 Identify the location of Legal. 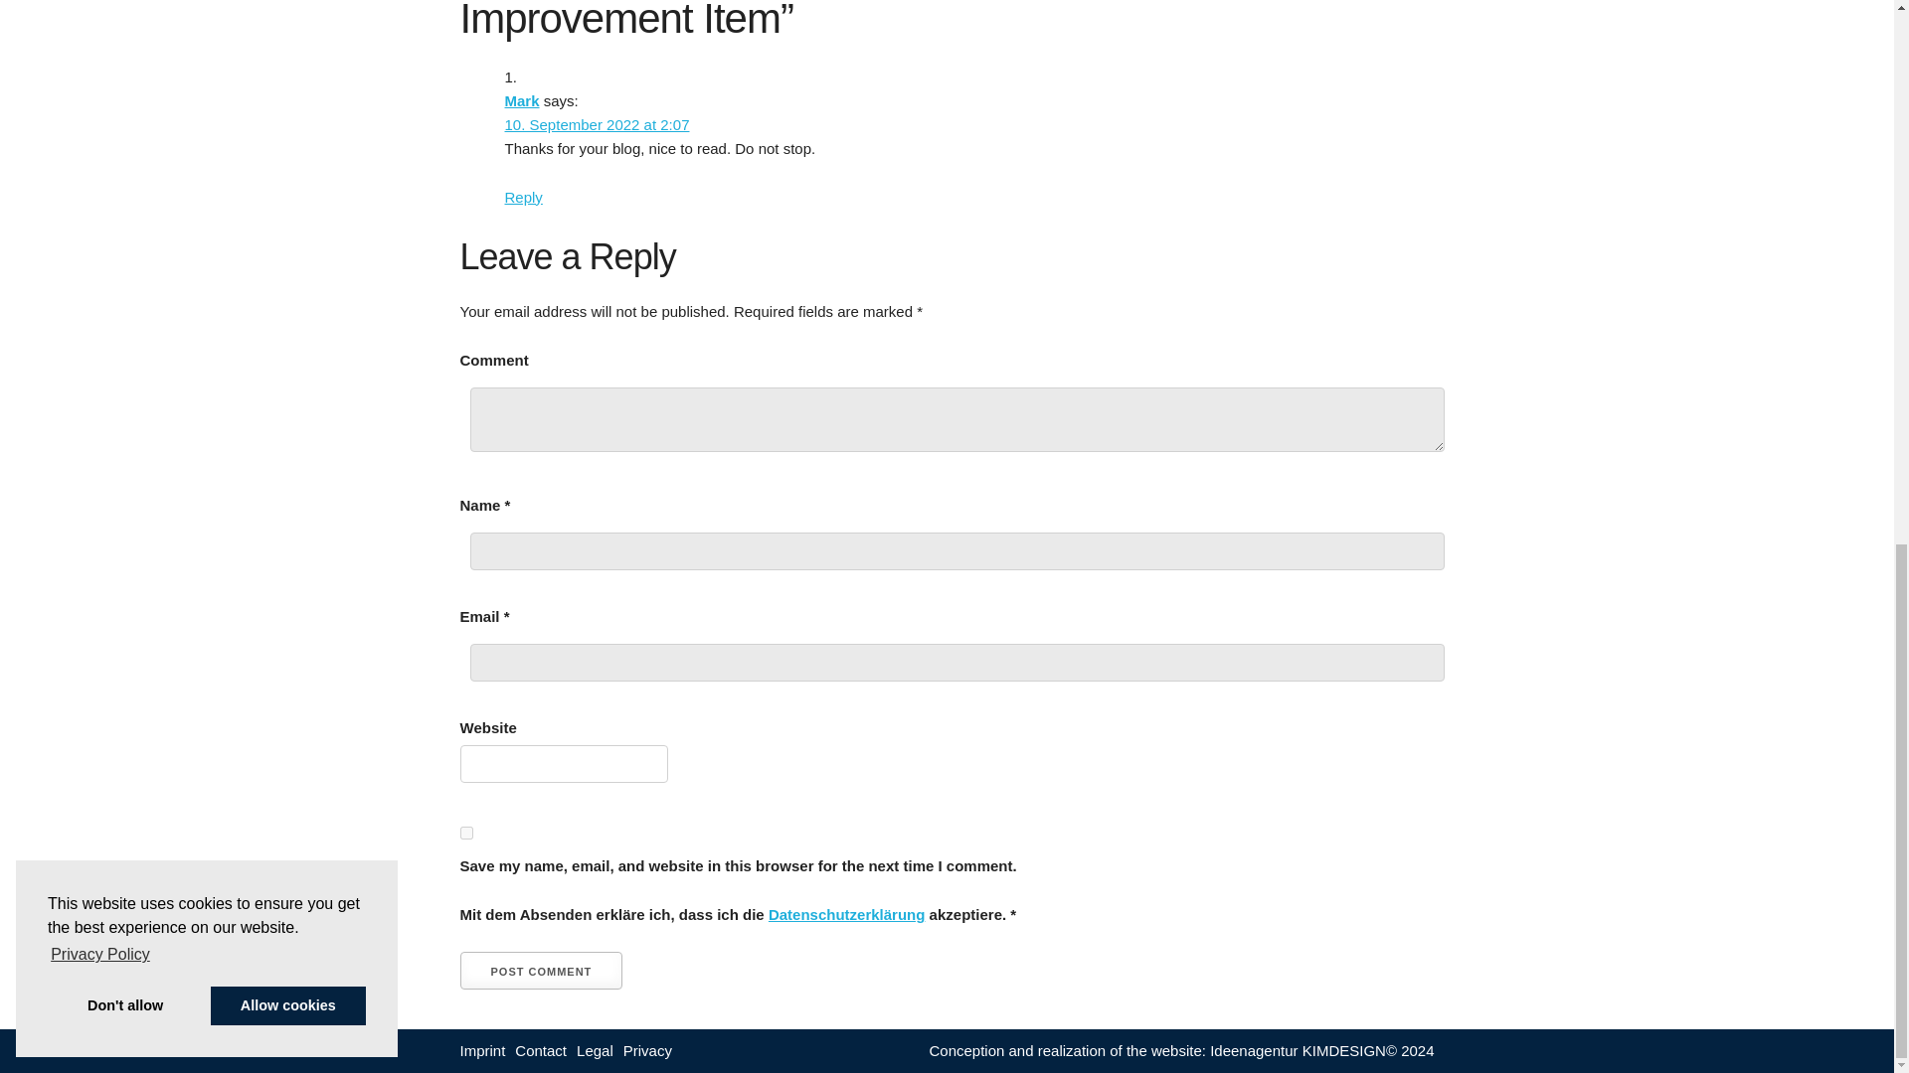
(595, 1051).